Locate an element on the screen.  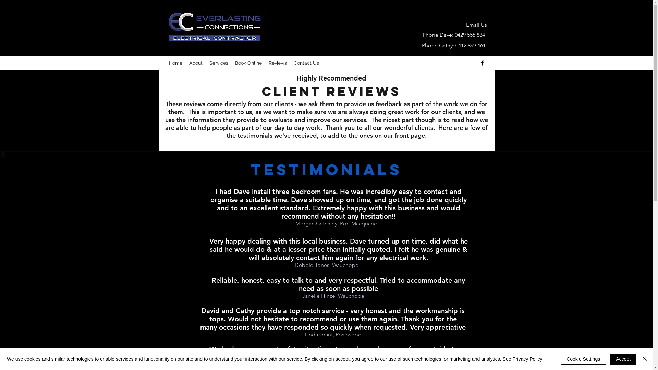
Cookie Settings is located at coordinates (583, 359).